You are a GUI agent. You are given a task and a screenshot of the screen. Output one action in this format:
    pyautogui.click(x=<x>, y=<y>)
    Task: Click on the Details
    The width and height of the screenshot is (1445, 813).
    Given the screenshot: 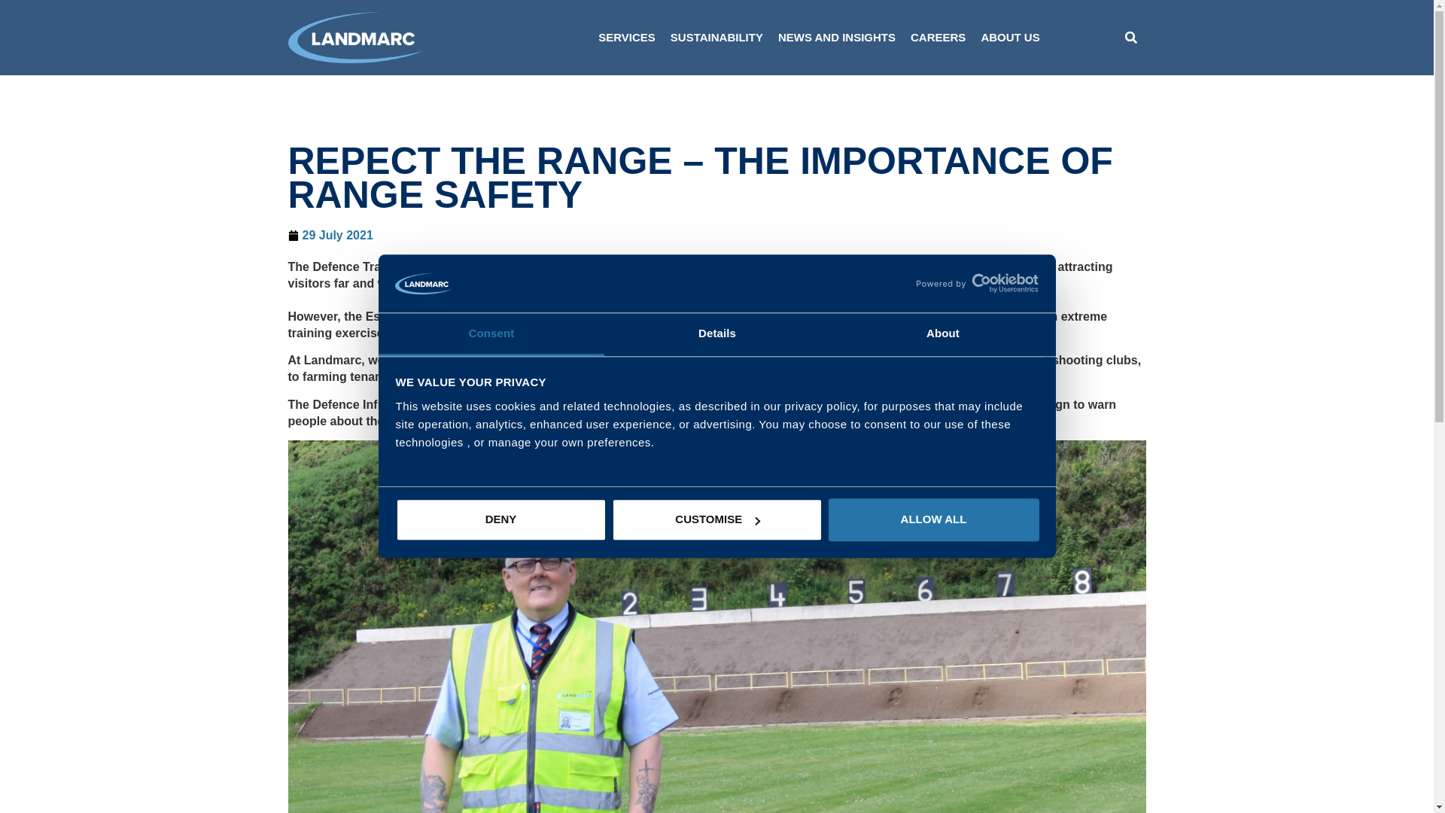 What is the action you would take?
    pyautogui.click(x=716, y=334)
    